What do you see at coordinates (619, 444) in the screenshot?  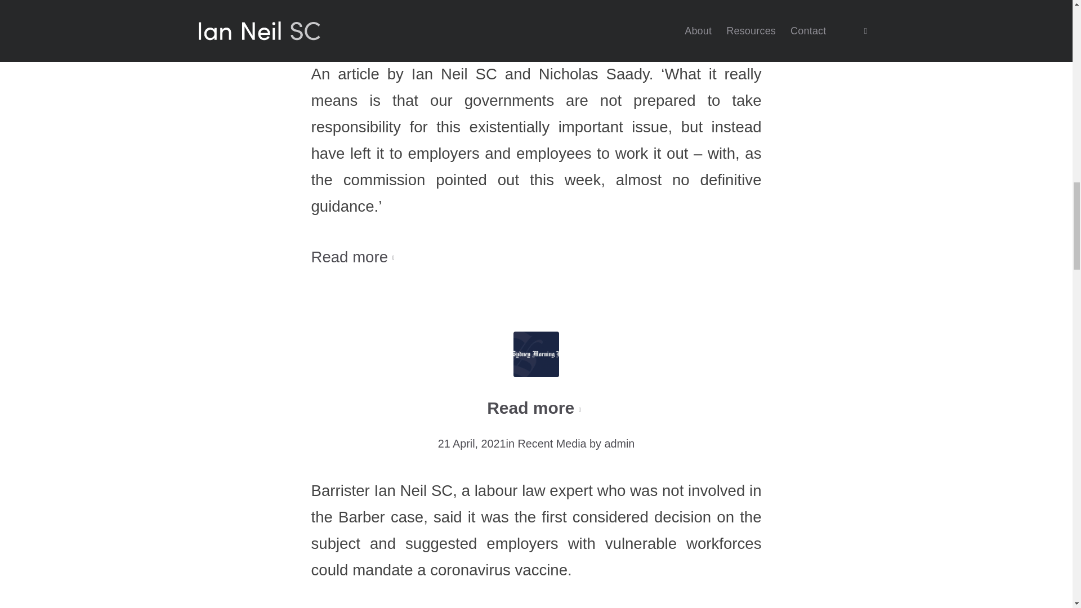 I see `Posts by admin` at bounding box center [619, 444].